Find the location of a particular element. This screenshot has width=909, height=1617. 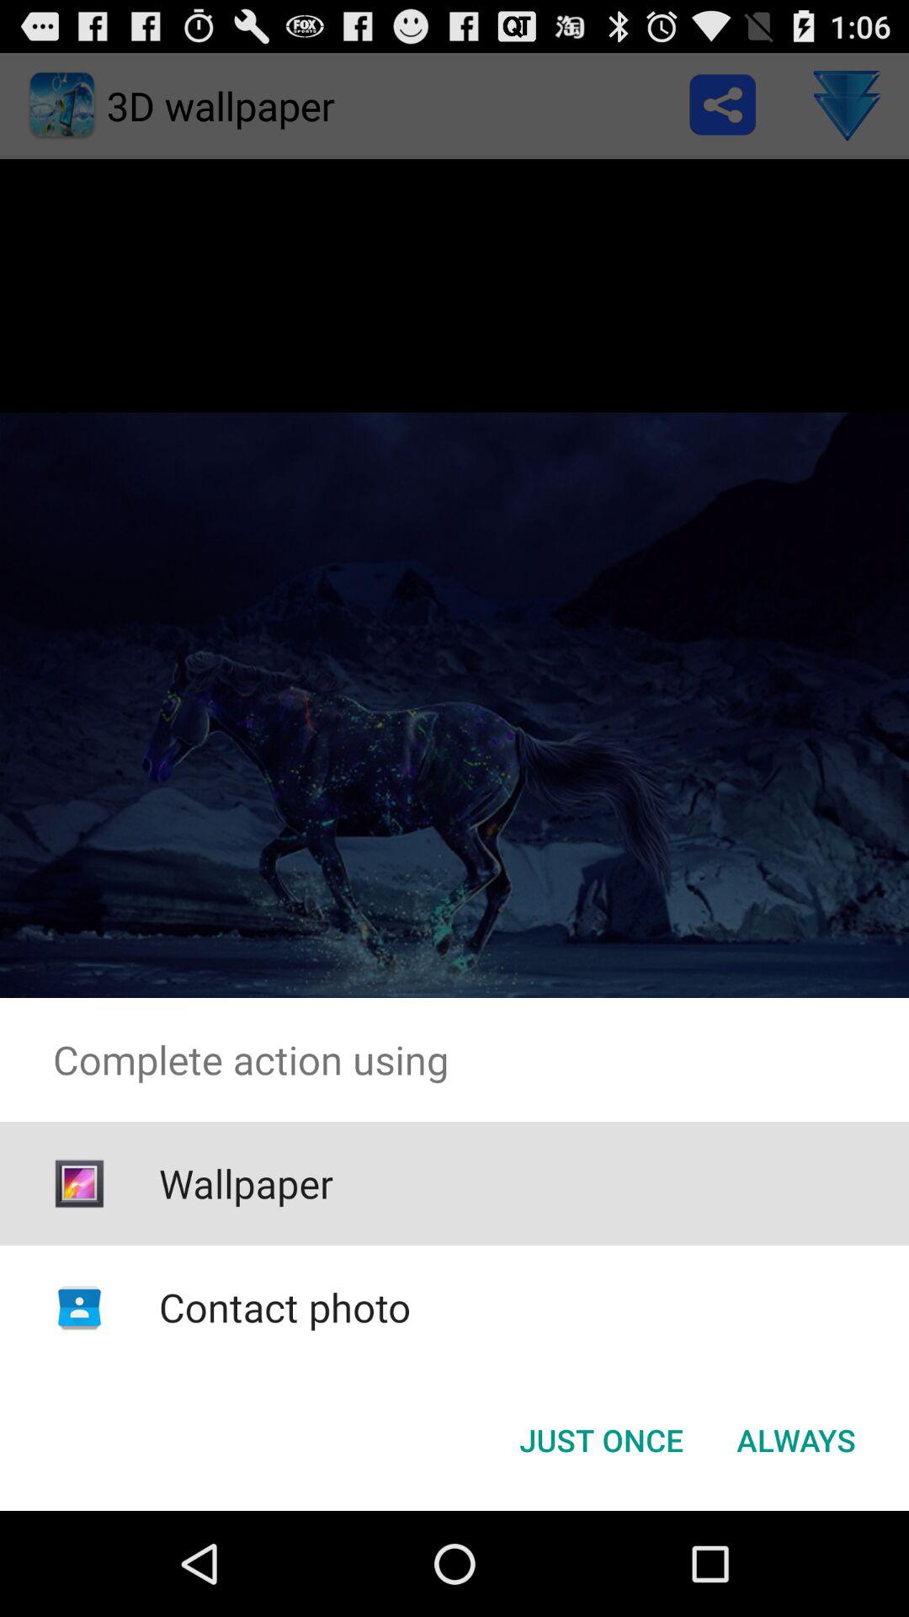

select button next to just once button is located at coordinates (796, 1440).